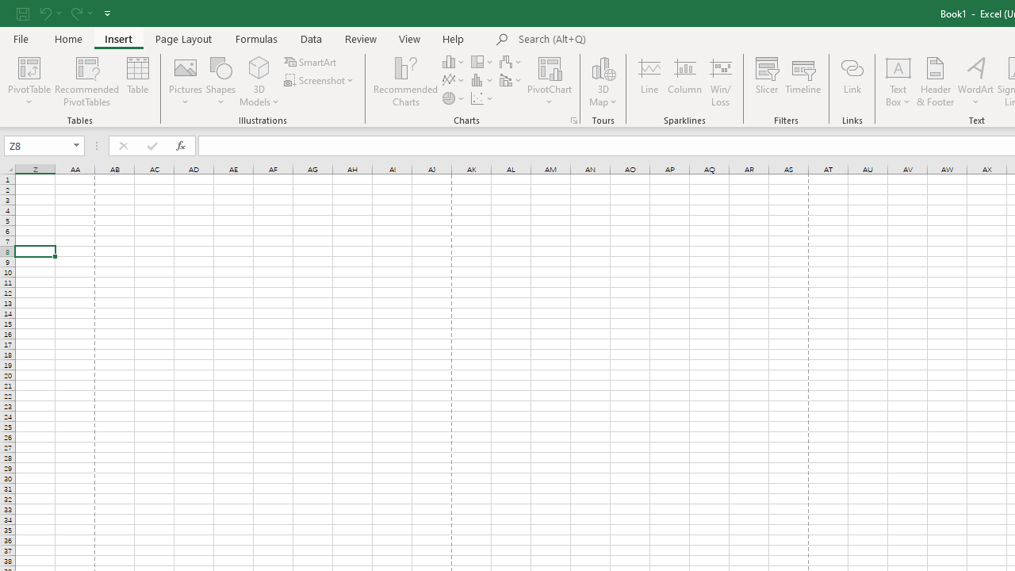 This screenshot has height=571, width=1015. I want to click on Insert Pie or Doughnut Chart, so click(454, 98).